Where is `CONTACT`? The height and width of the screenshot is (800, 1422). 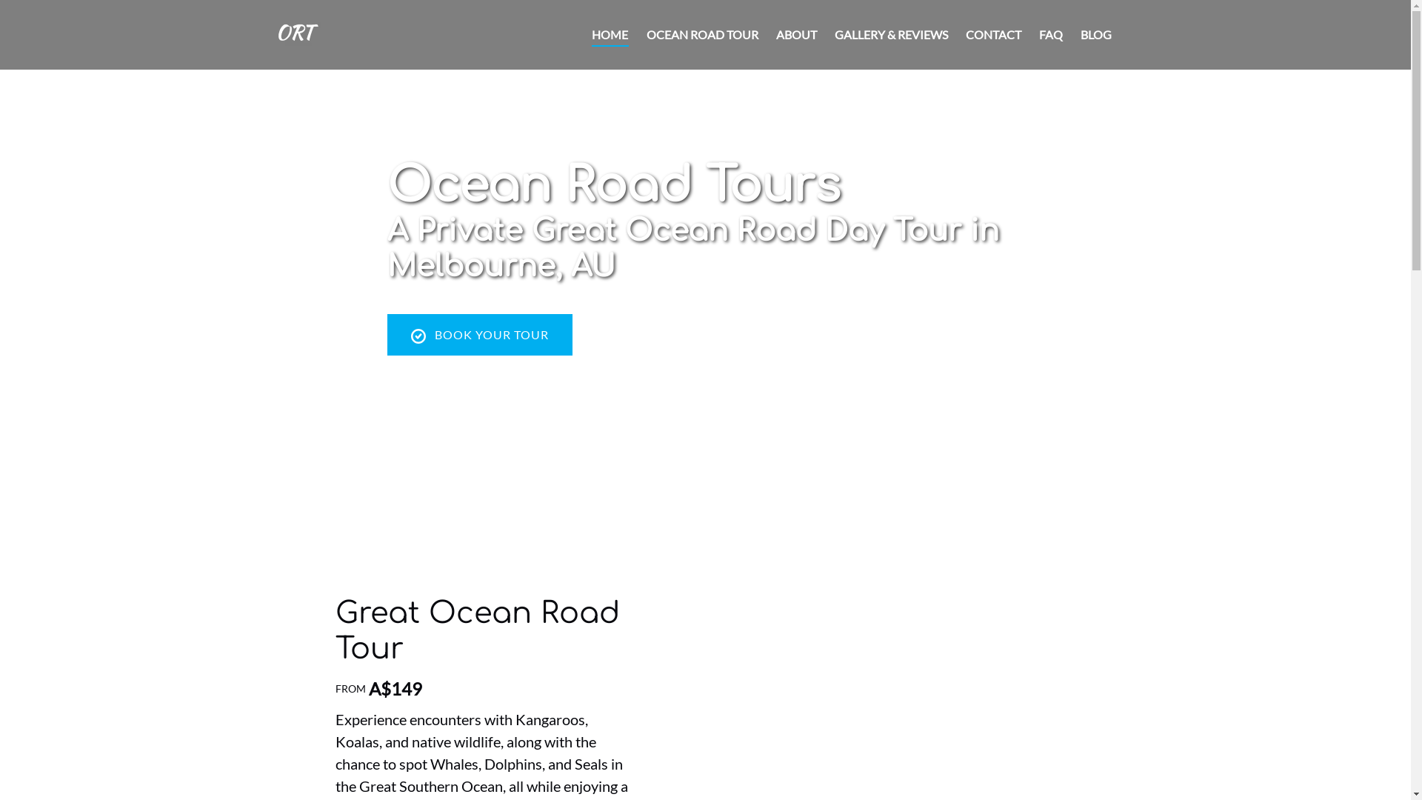
CONTACT is located at coordinates (994, 35).